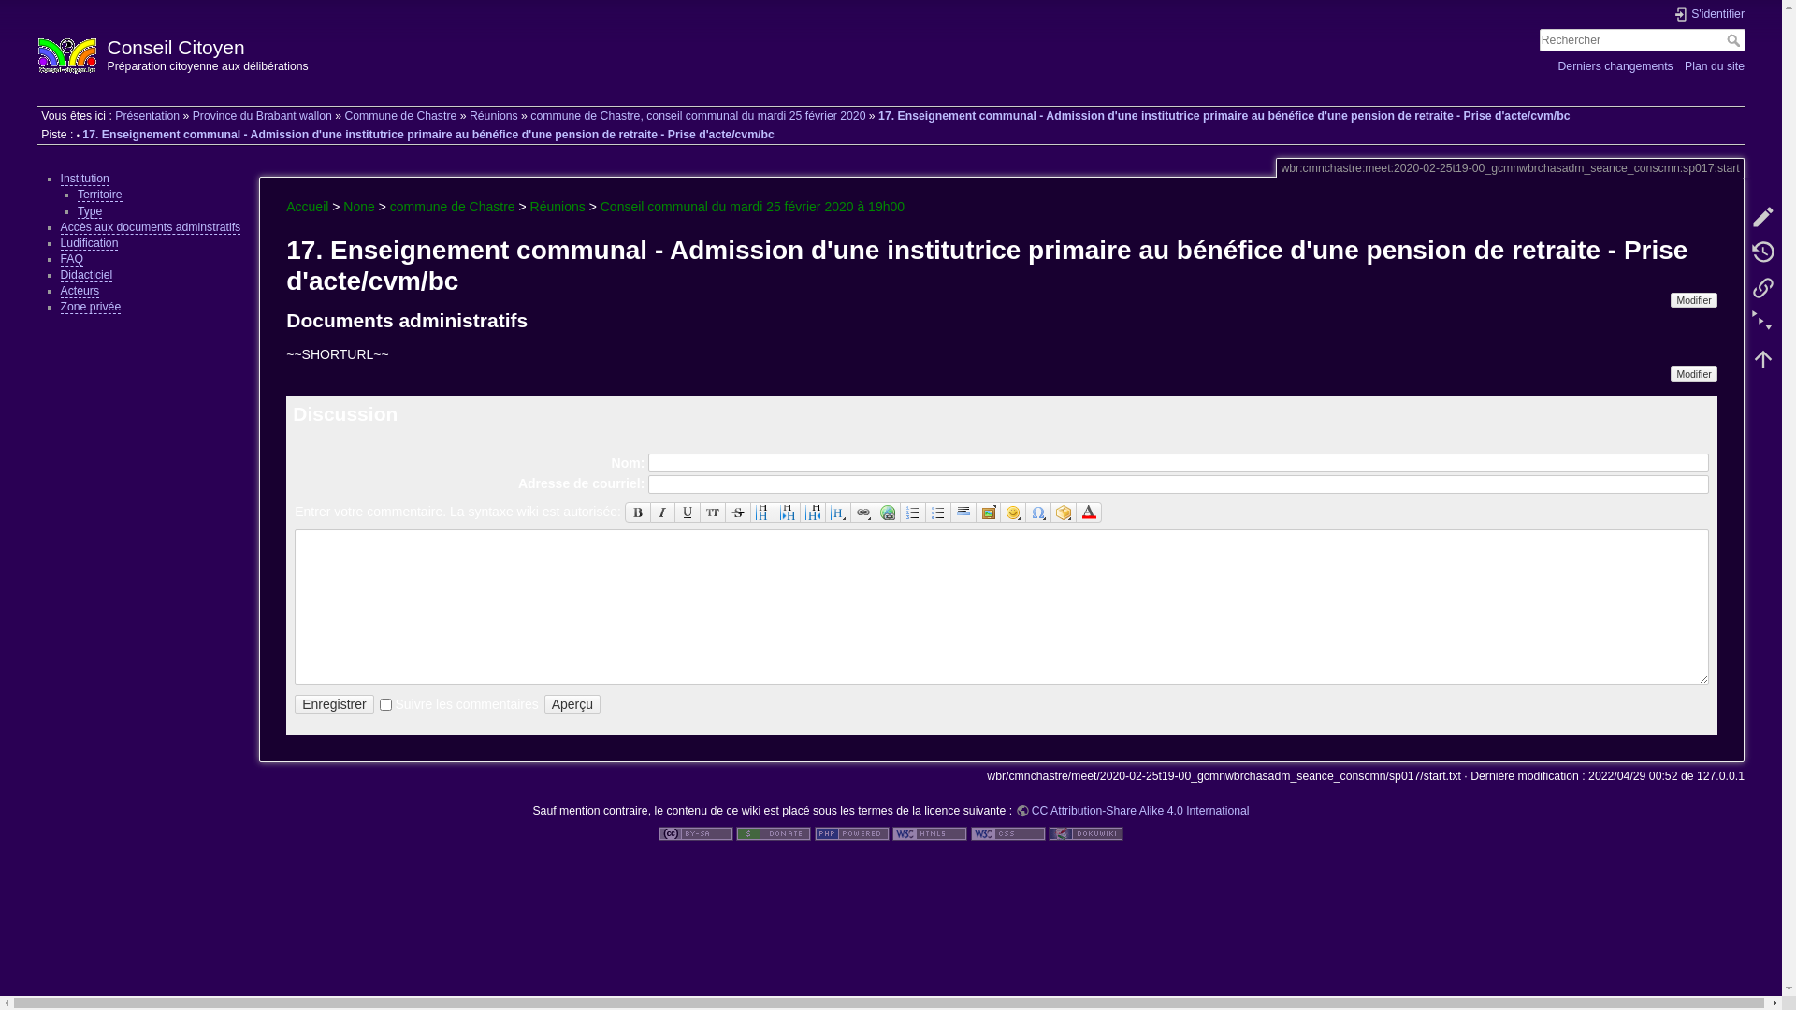 The image size is (1796, 1010). I want to click on Liens de retour, so click(1763, 287).